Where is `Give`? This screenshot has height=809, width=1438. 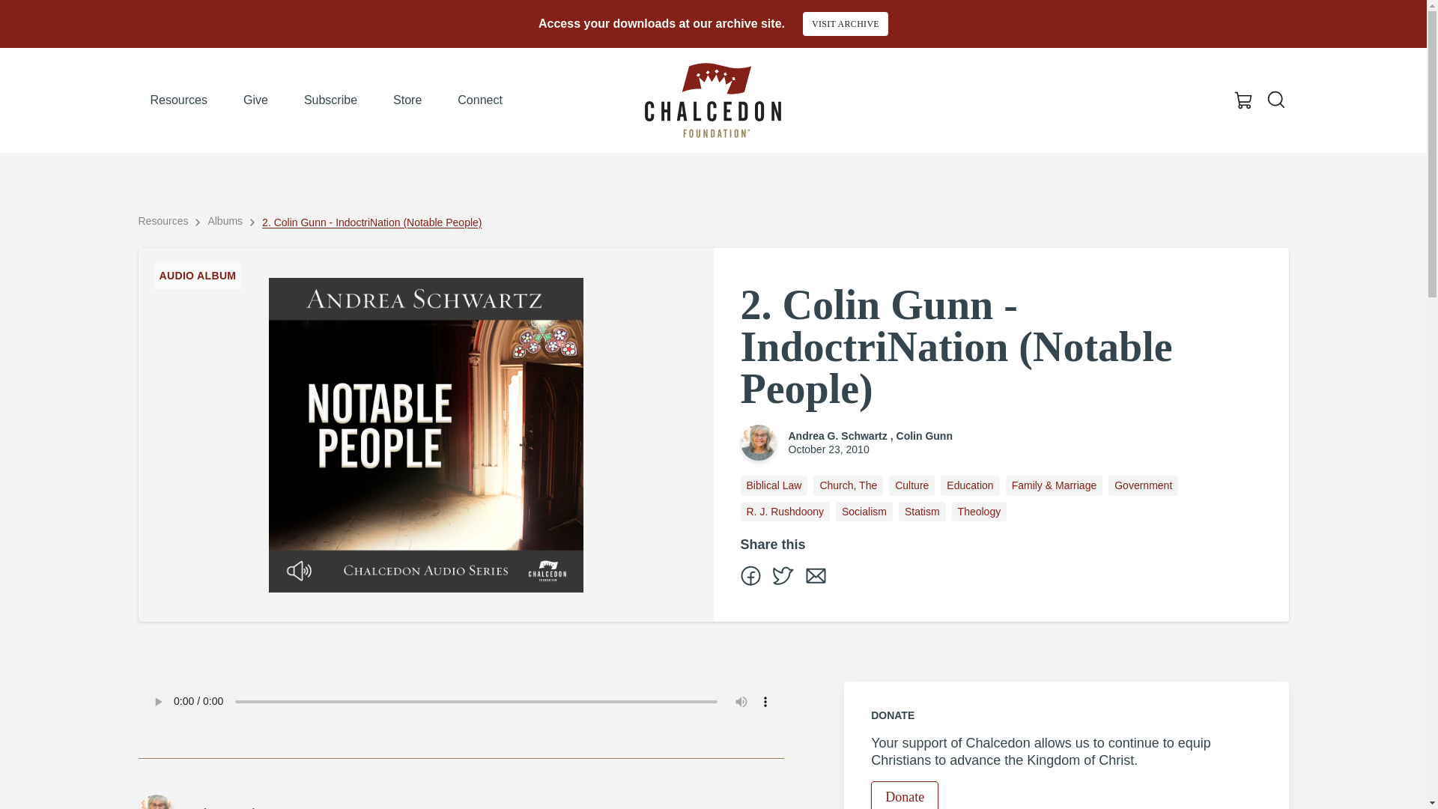 Give is located at coordinates (256, 100).